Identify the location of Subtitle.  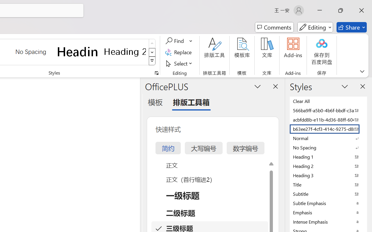
(328, 194).